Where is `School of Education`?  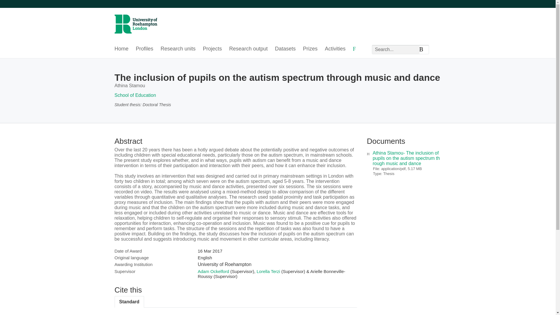 School of Education is located at coordinates (135, 95).